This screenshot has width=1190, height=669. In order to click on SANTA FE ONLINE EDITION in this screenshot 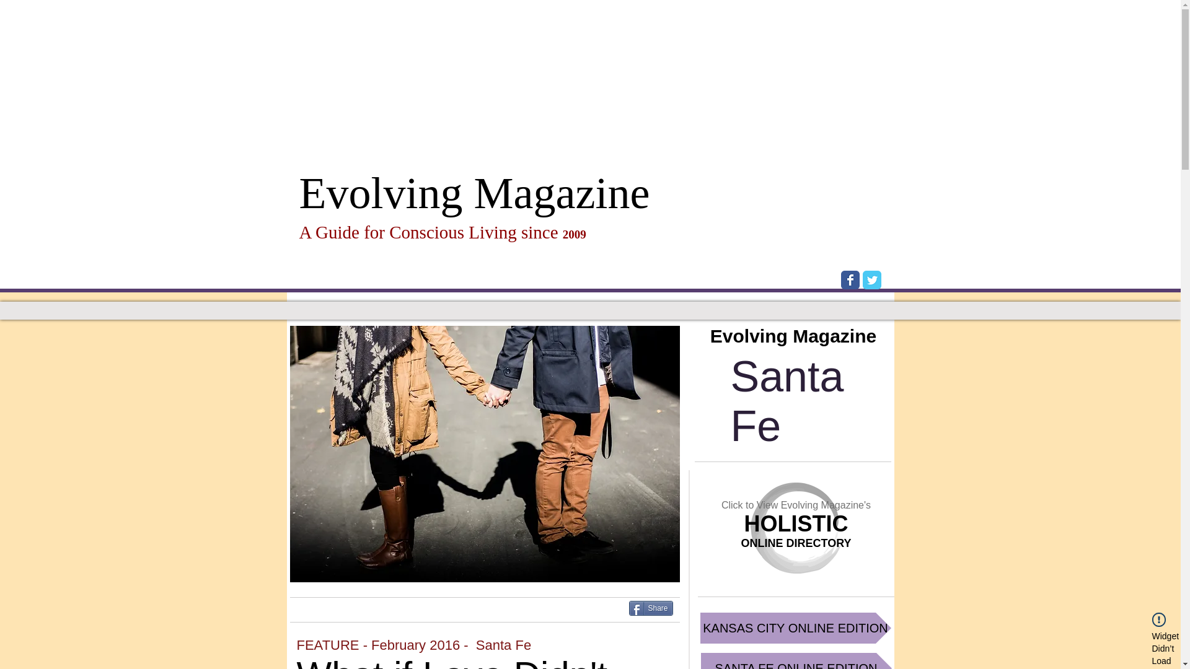, I will do `click(796, 661)`.